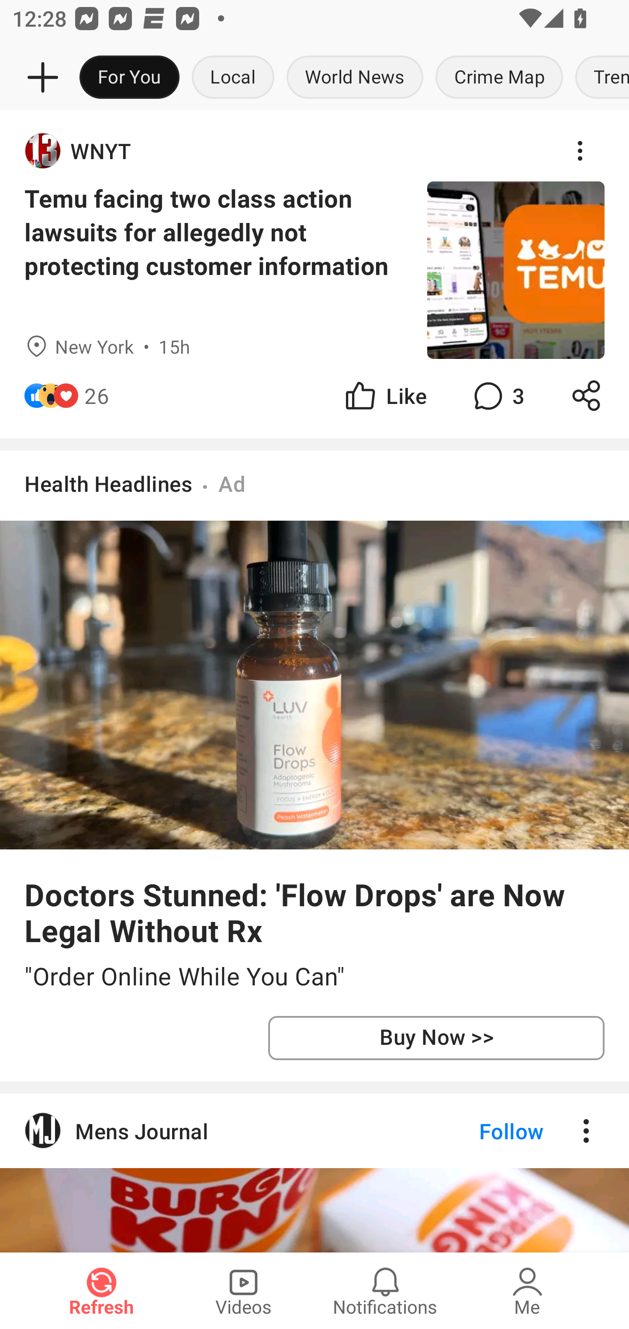  I want to click on 26, so click(96, 395).